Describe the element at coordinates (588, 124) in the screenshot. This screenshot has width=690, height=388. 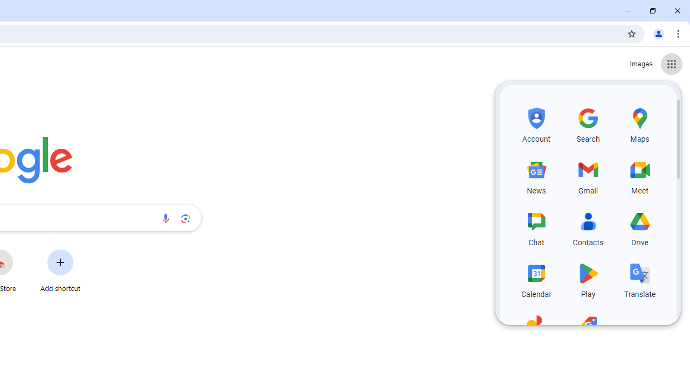
I see `Search, row 1 of 5 and column 2 of 3 in the first section` at that location.